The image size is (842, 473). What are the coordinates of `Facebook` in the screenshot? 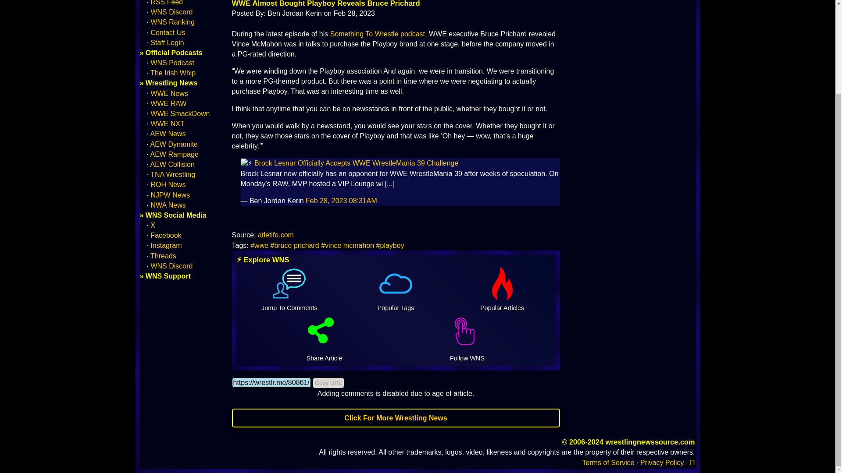 It's located at (166, 236).